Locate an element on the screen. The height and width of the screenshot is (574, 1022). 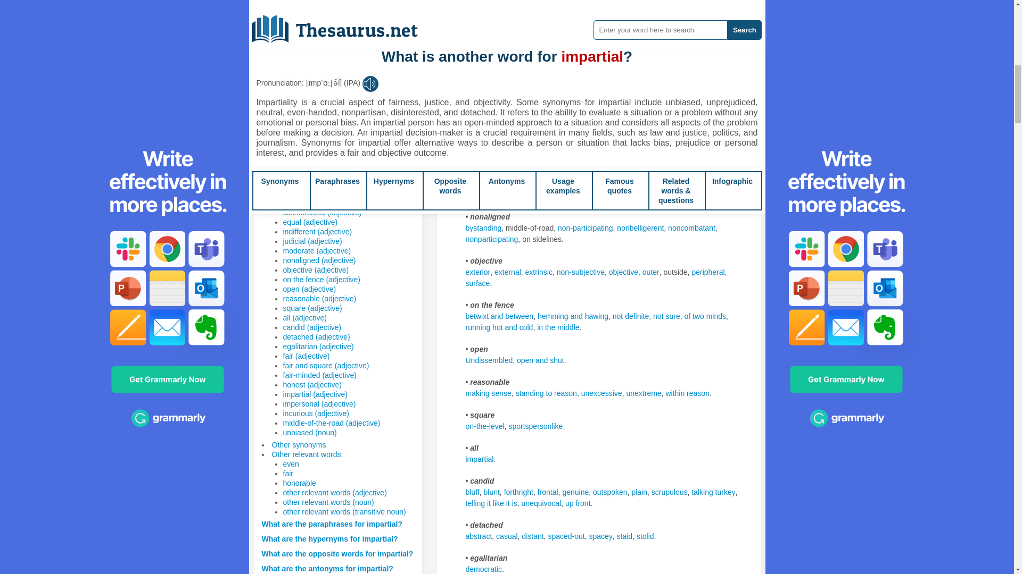
Synonyms for Impartial is located at coordinates (572, 41).